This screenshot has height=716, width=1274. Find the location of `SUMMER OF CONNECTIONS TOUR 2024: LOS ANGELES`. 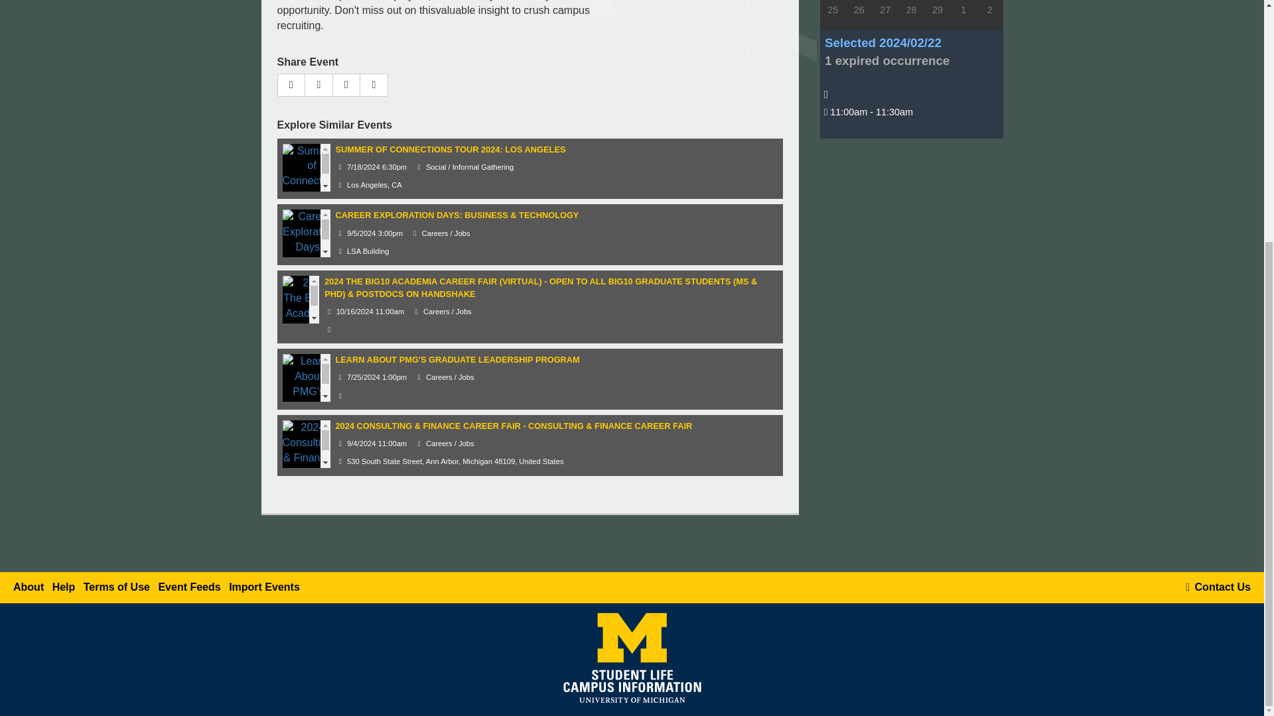

SUMMER OF CONNECTIONS TOUR 2024: LOS ANGELES is located at coordinates (451, 150).